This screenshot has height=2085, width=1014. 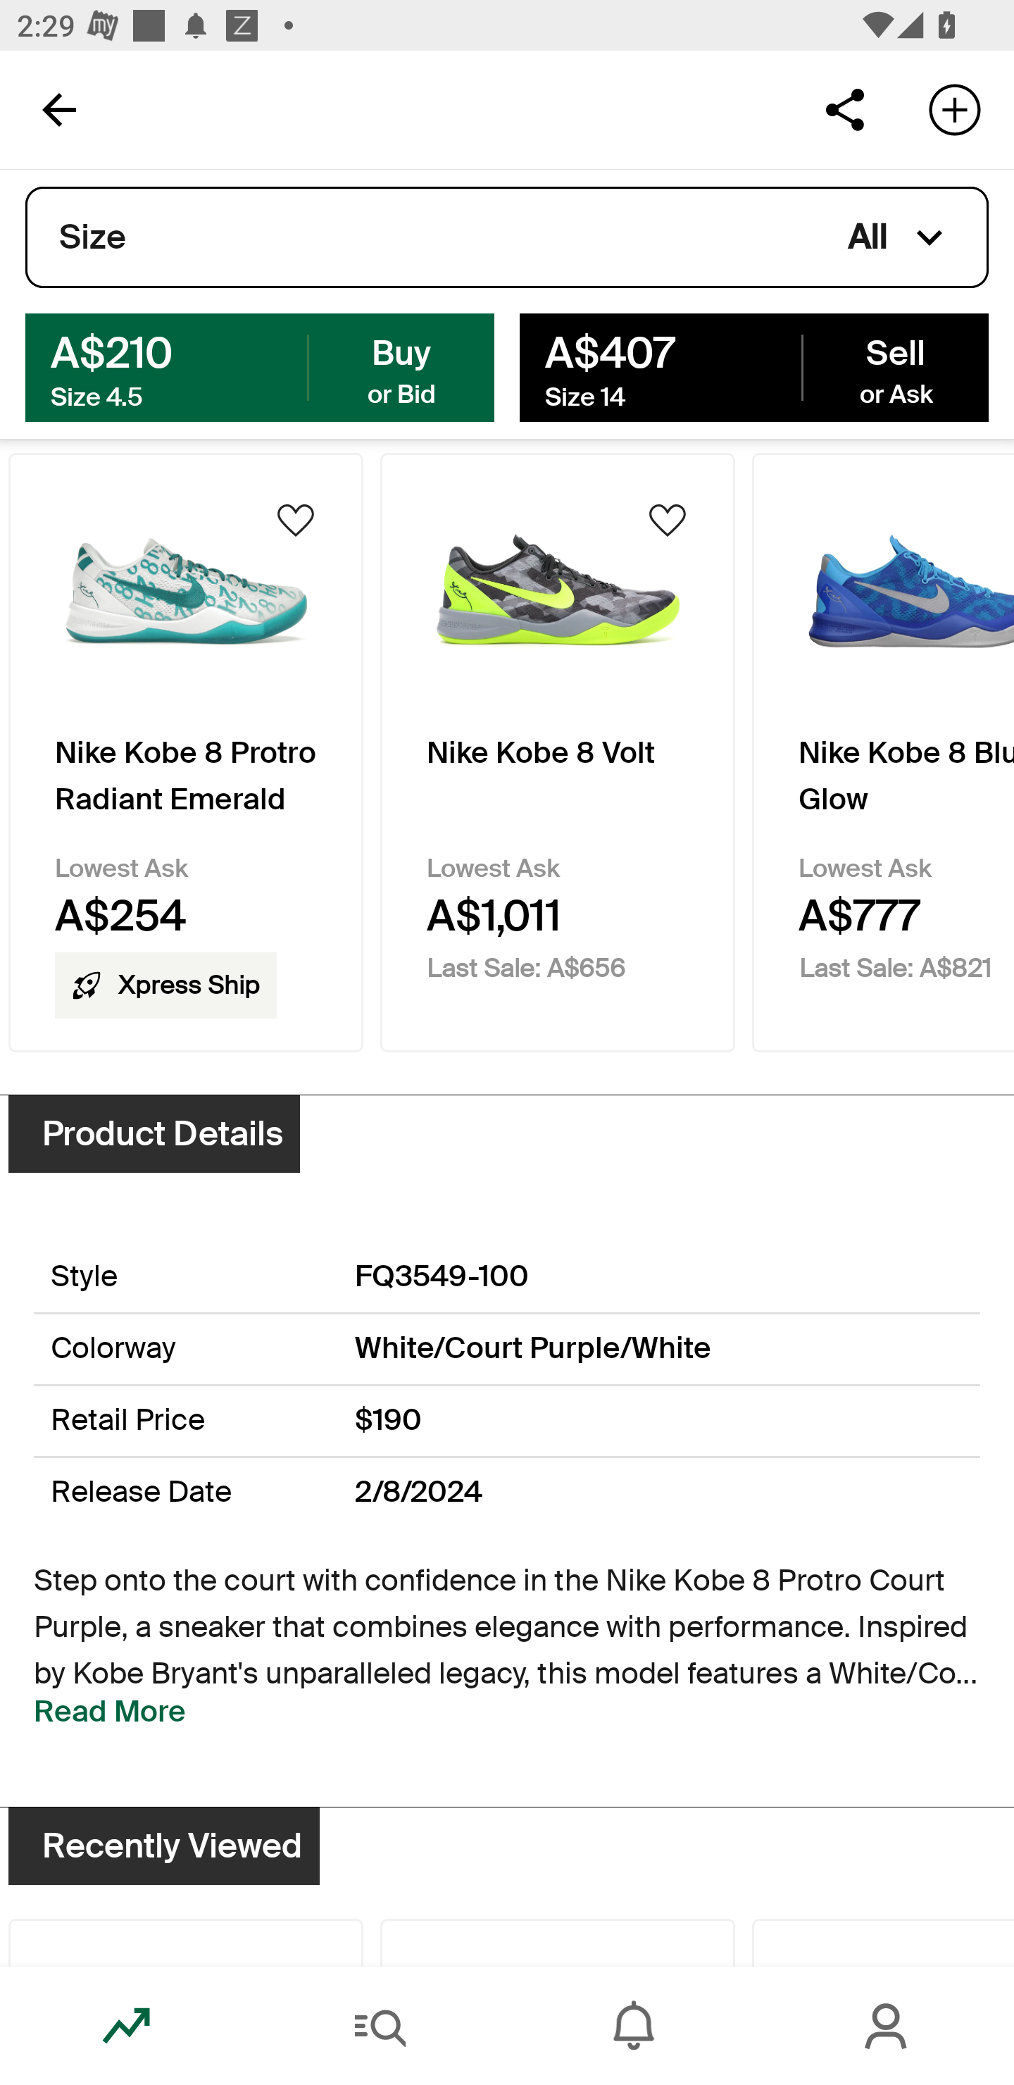 What do you see at coordinates (507, 237) in the screenshot?
I see `Size All` at bounding box center [507, 237].